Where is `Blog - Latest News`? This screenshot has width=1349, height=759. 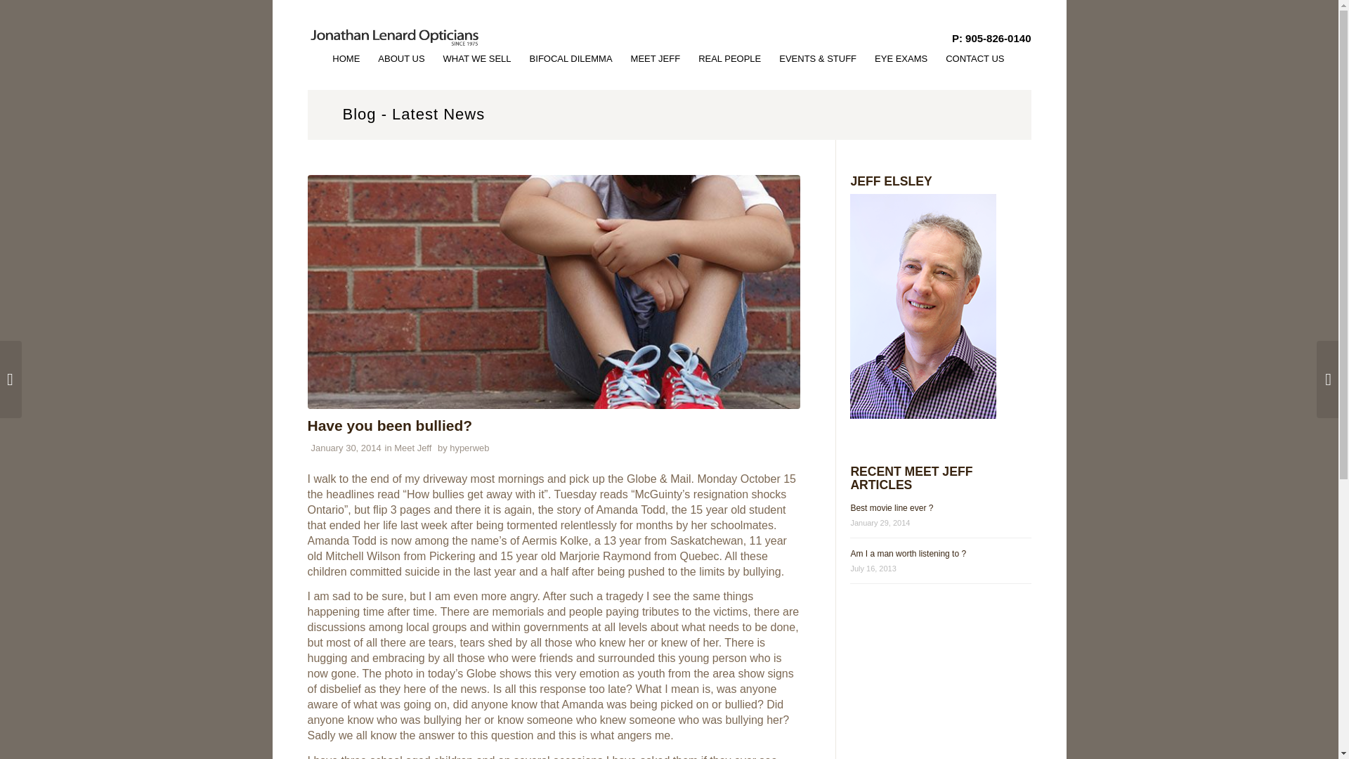
Blog - Latest News is located at coordinates (414, 114).